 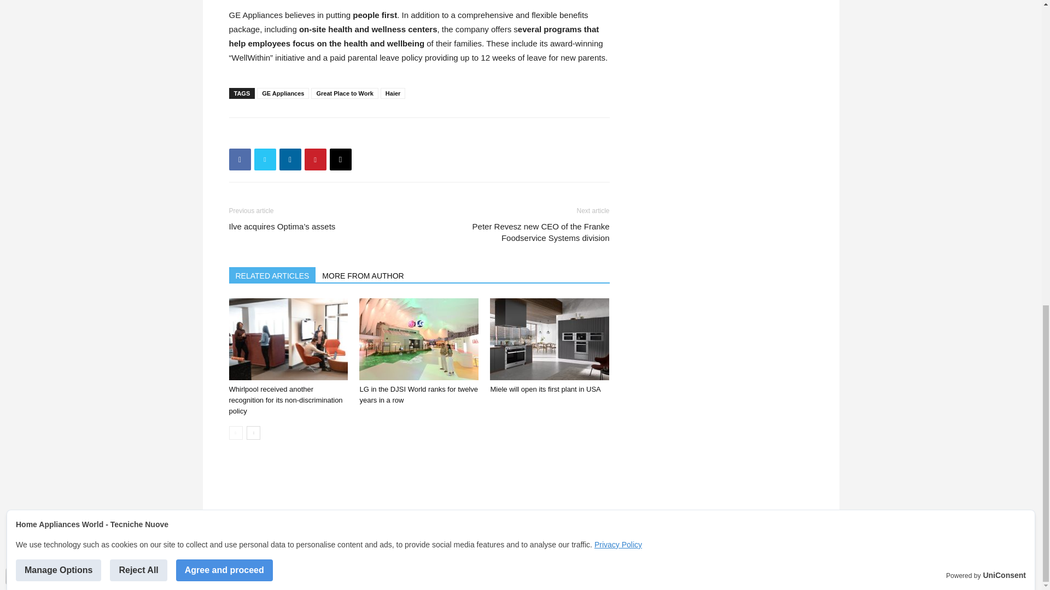 What do you see at coordinates (419, 339) in the screenshot?
I see `LG in the DJSI World ranks for twelve years in a row` at bounding box center [419, 339].